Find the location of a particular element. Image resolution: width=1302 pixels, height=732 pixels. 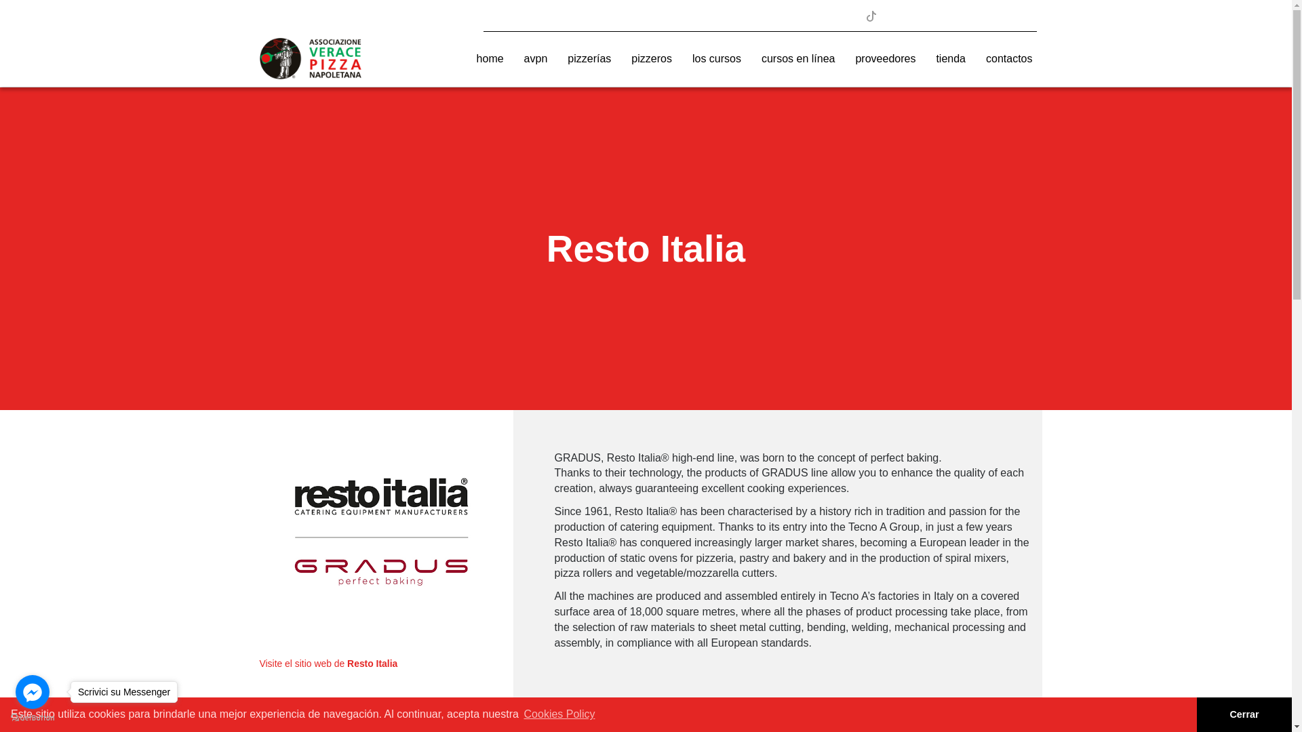

tienda is located at coordinates (951, 59).